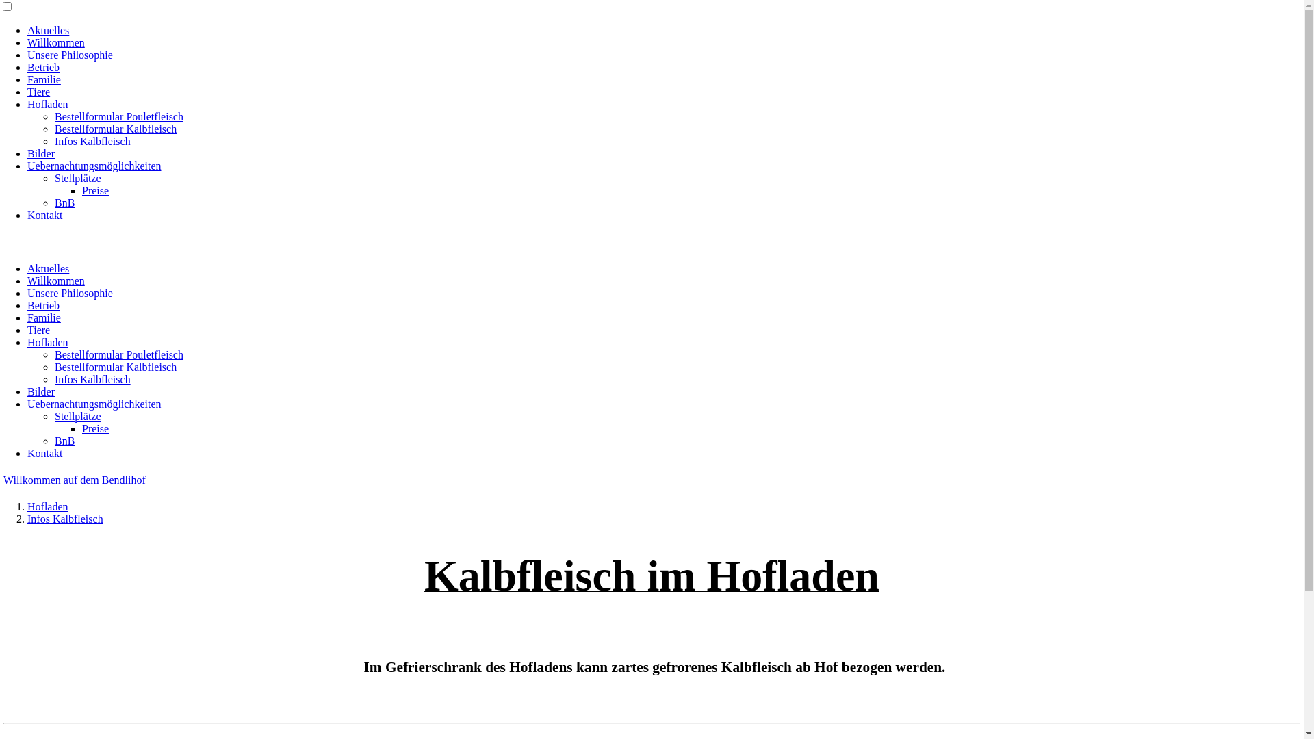  I want to click on Familie, so click(44, 79).